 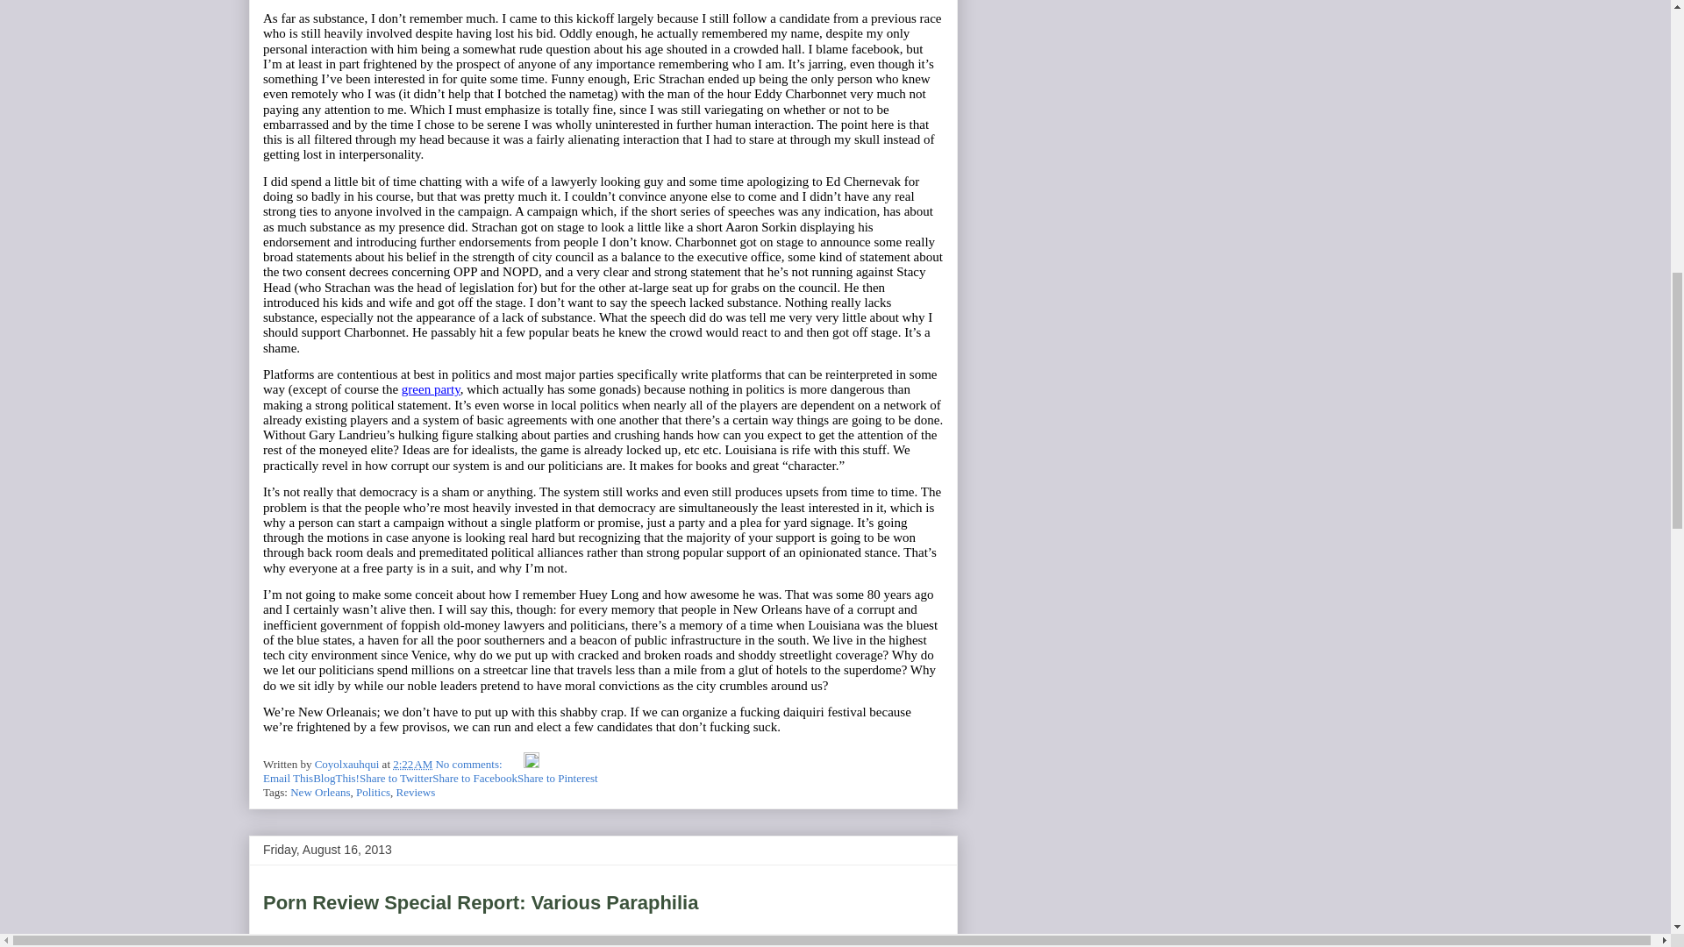 I want to click on No comments:, so click(x=468, y=765).